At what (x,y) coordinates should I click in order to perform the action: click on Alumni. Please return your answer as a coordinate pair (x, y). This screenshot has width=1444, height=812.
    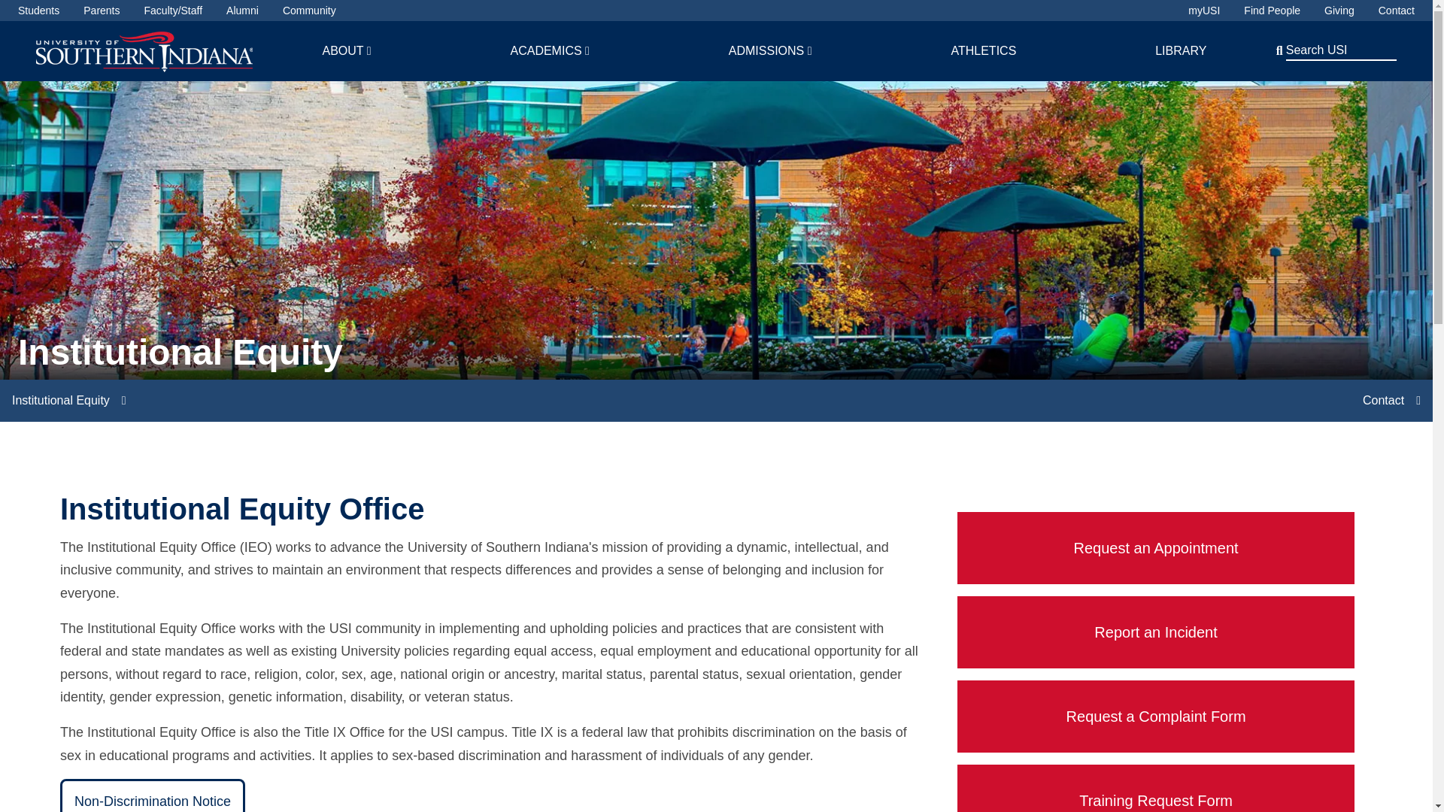
    Looking at the image, I should click on (242, 11).